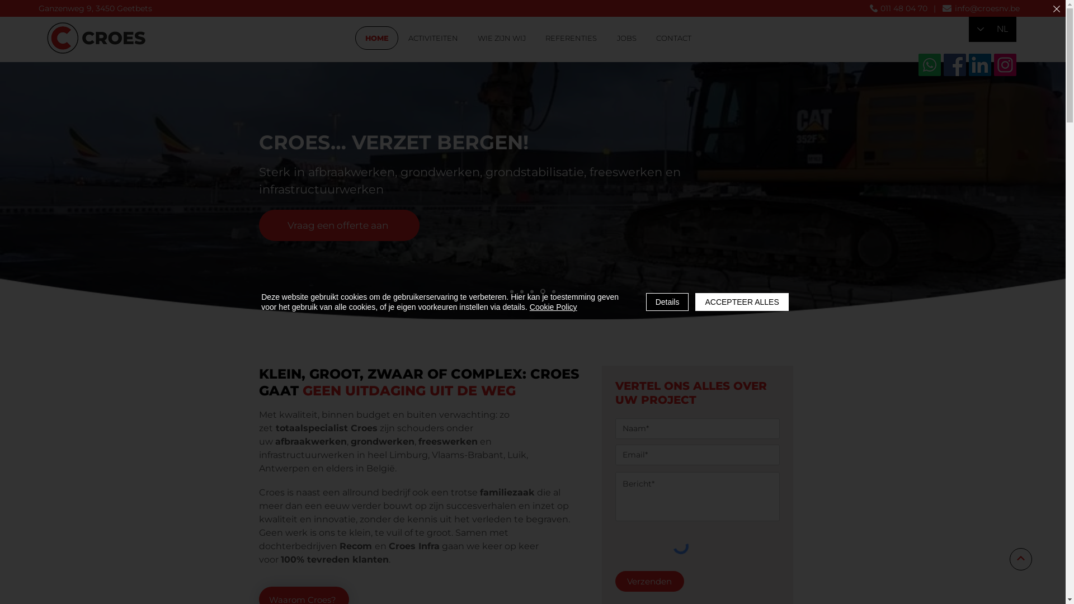 The height and width of the screenshot is (604, 1074). Describe the element at coordinates (377, 38) in the screenshot. I see `HOME` at that location.